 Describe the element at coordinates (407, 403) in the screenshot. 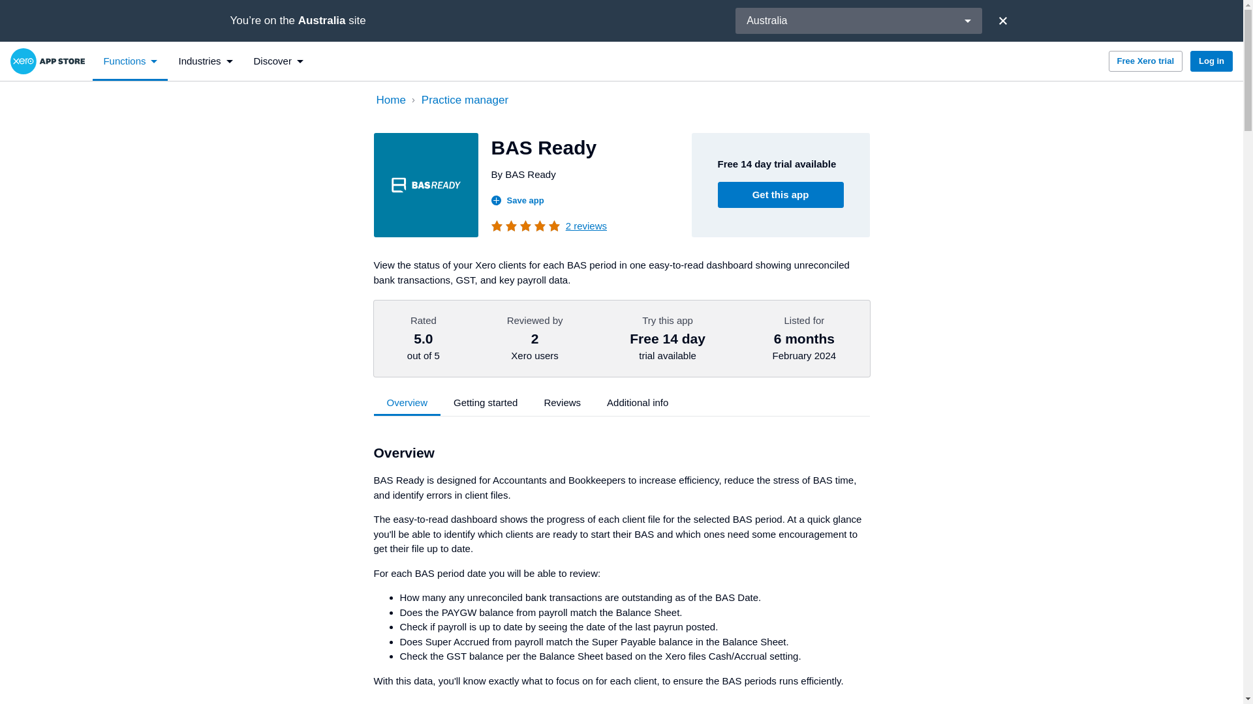

I see `Overview` at that location.